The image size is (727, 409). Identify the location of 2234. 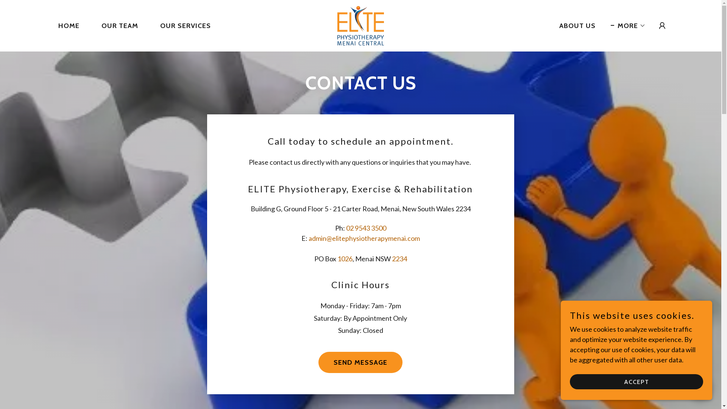
(399, 259).